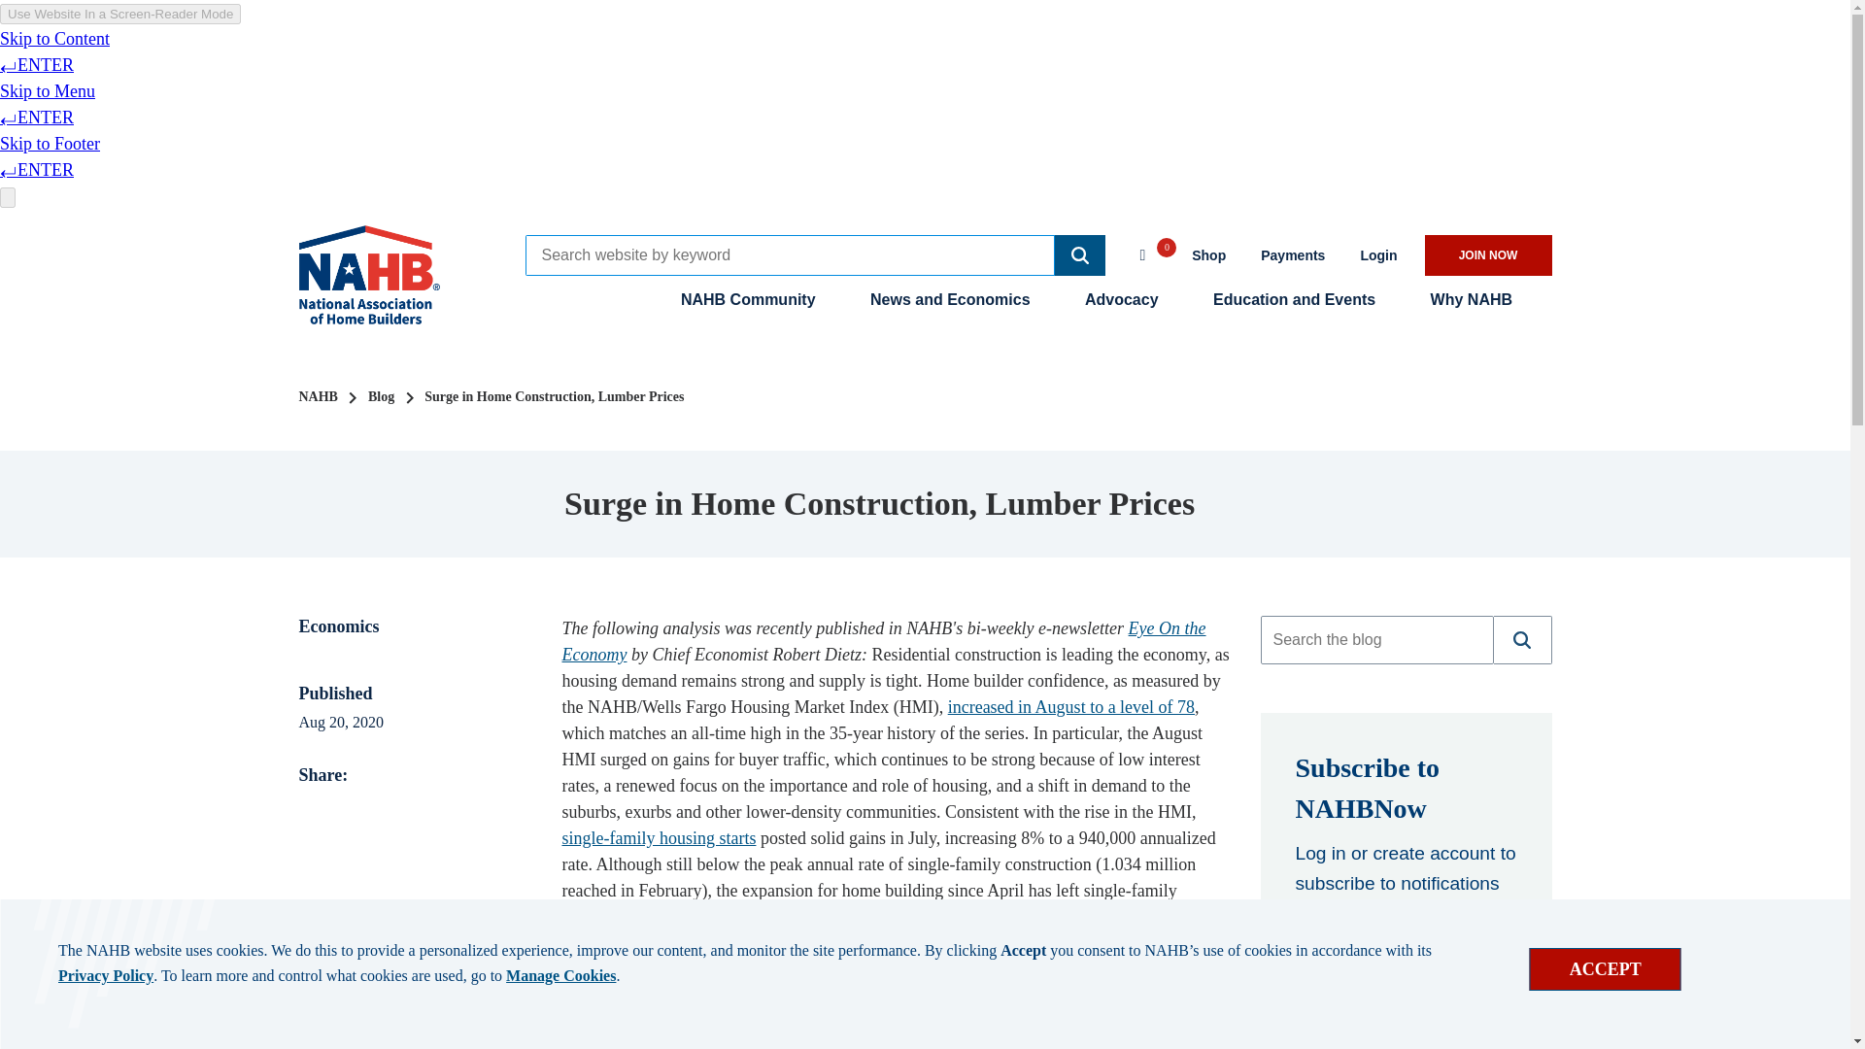  What do you see at coordinates (1488, 254) in the screenshot?
I see `JOIN NOW` at bounding box center [1488, 254].